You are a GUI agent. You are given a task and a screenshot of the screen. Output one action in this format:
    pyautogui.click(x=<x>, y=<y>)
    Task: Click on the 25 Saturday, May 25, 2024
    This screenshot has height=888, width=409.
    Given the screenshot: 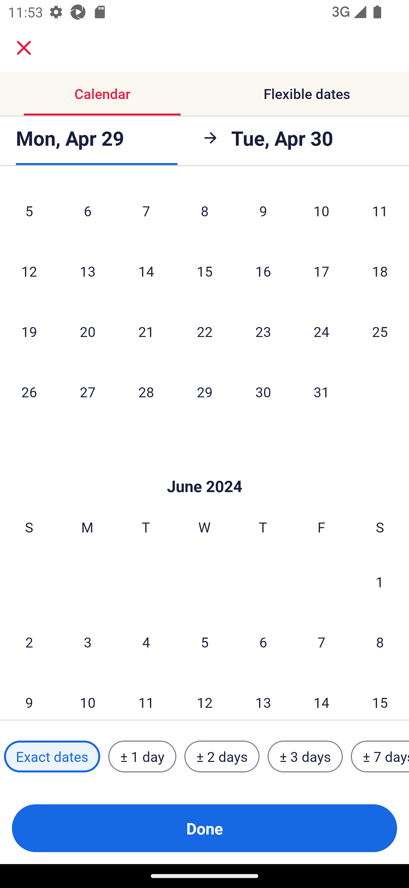 What is the action you would take?
    pyautogui.click(x=380, y=331)
    